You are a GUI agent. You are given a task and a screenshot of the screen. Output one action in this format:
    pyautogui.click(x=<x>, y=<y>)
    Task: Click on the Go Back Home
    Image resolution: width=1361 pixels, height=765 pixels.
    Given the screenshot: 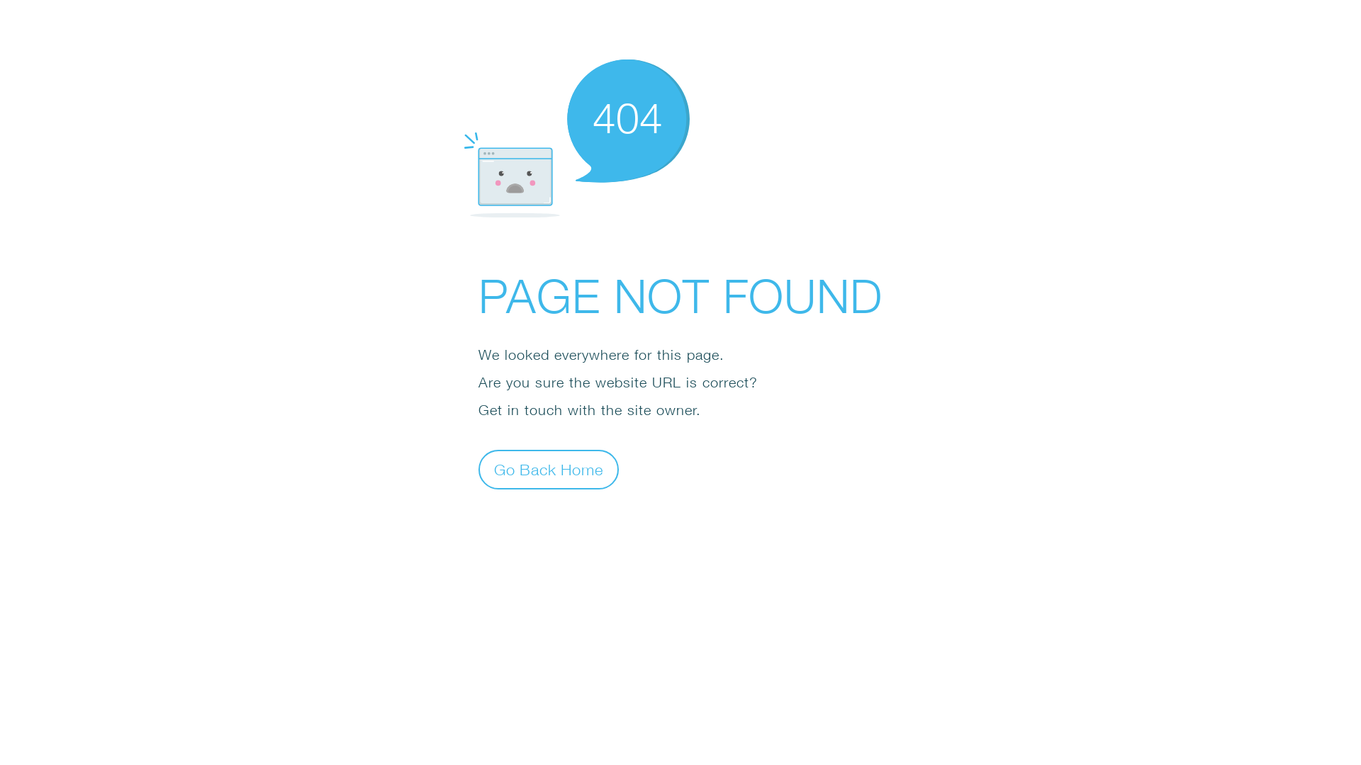 What is the action you would take?
    pyautogui.click(x=549, y=469)
    